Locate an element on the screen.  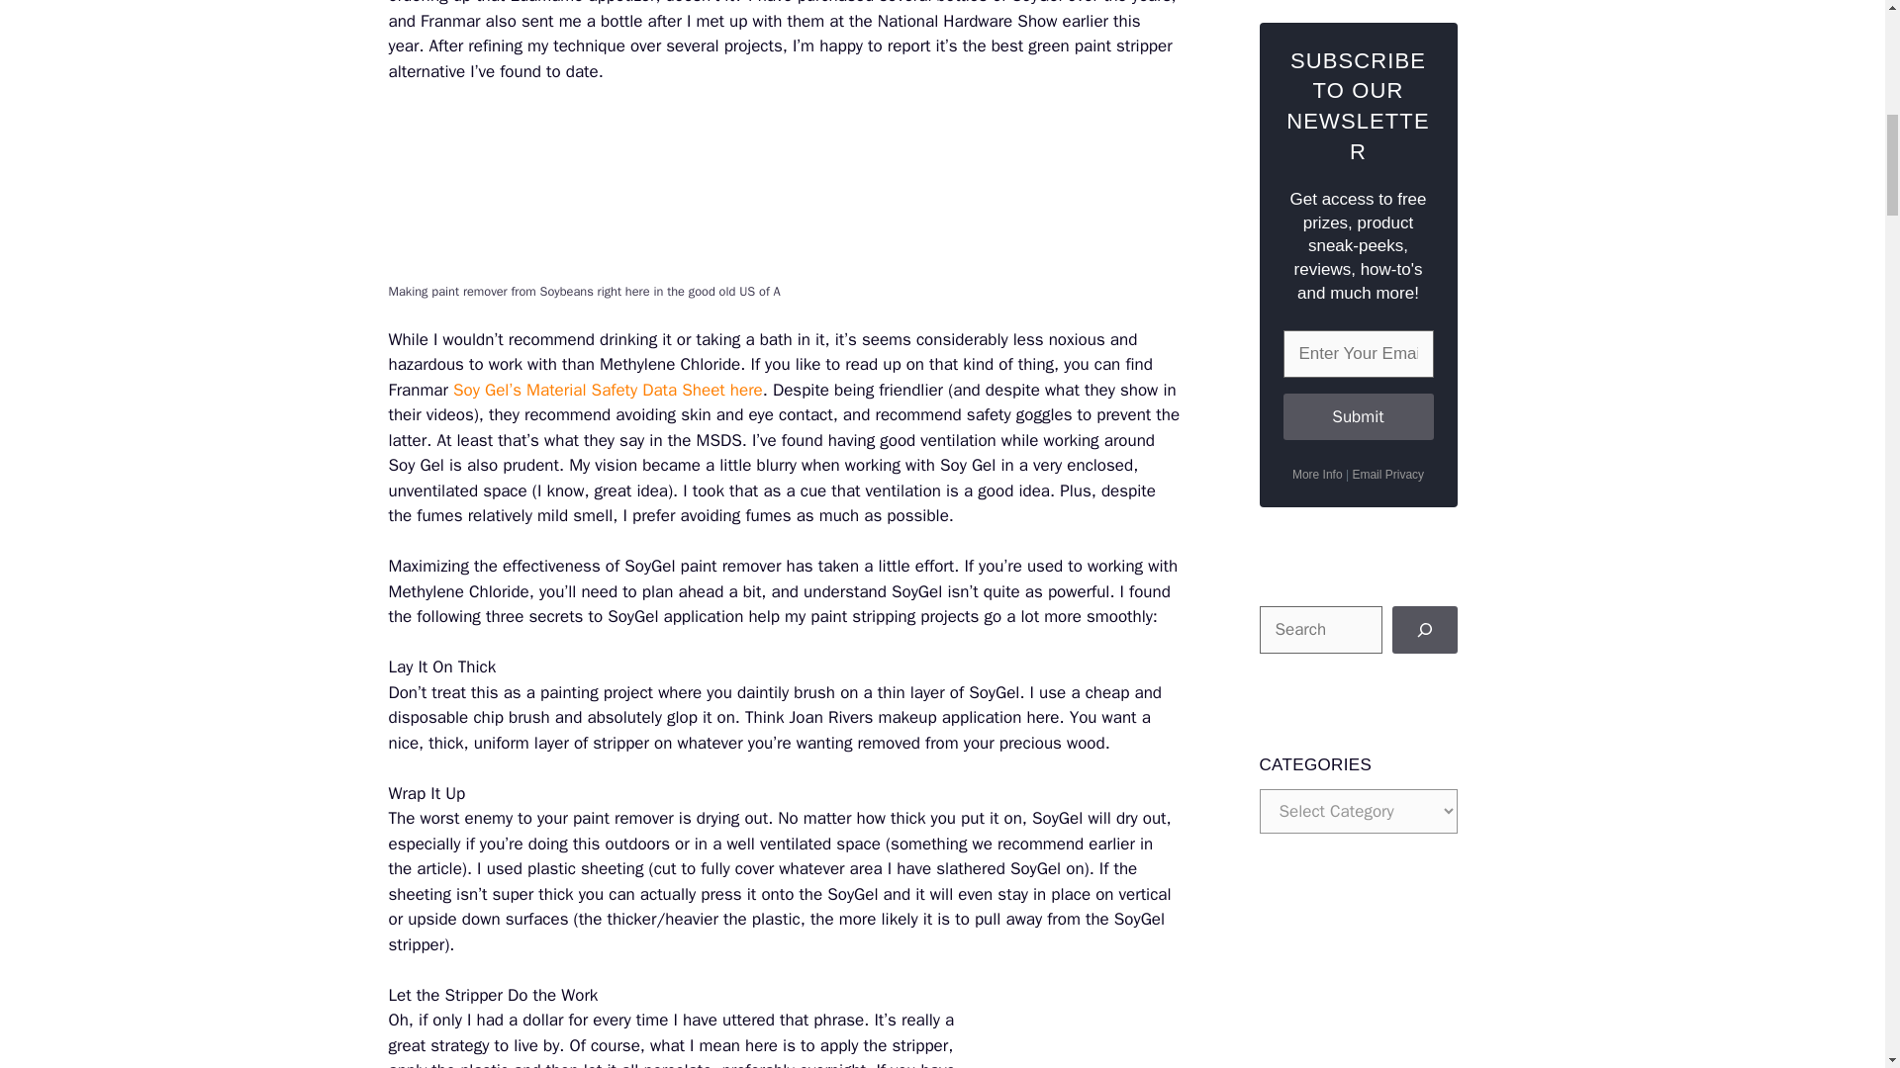
Scroll back to top is located at coordinates (1836, 938).